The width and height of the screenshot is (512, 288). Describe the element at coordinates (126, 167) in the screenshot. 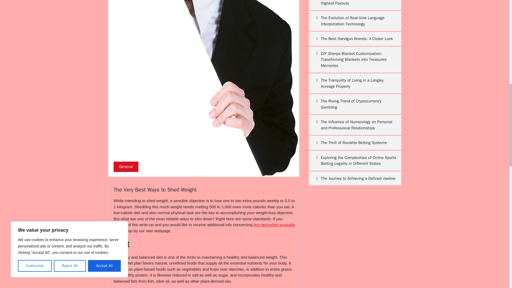

I see `General` at that location.